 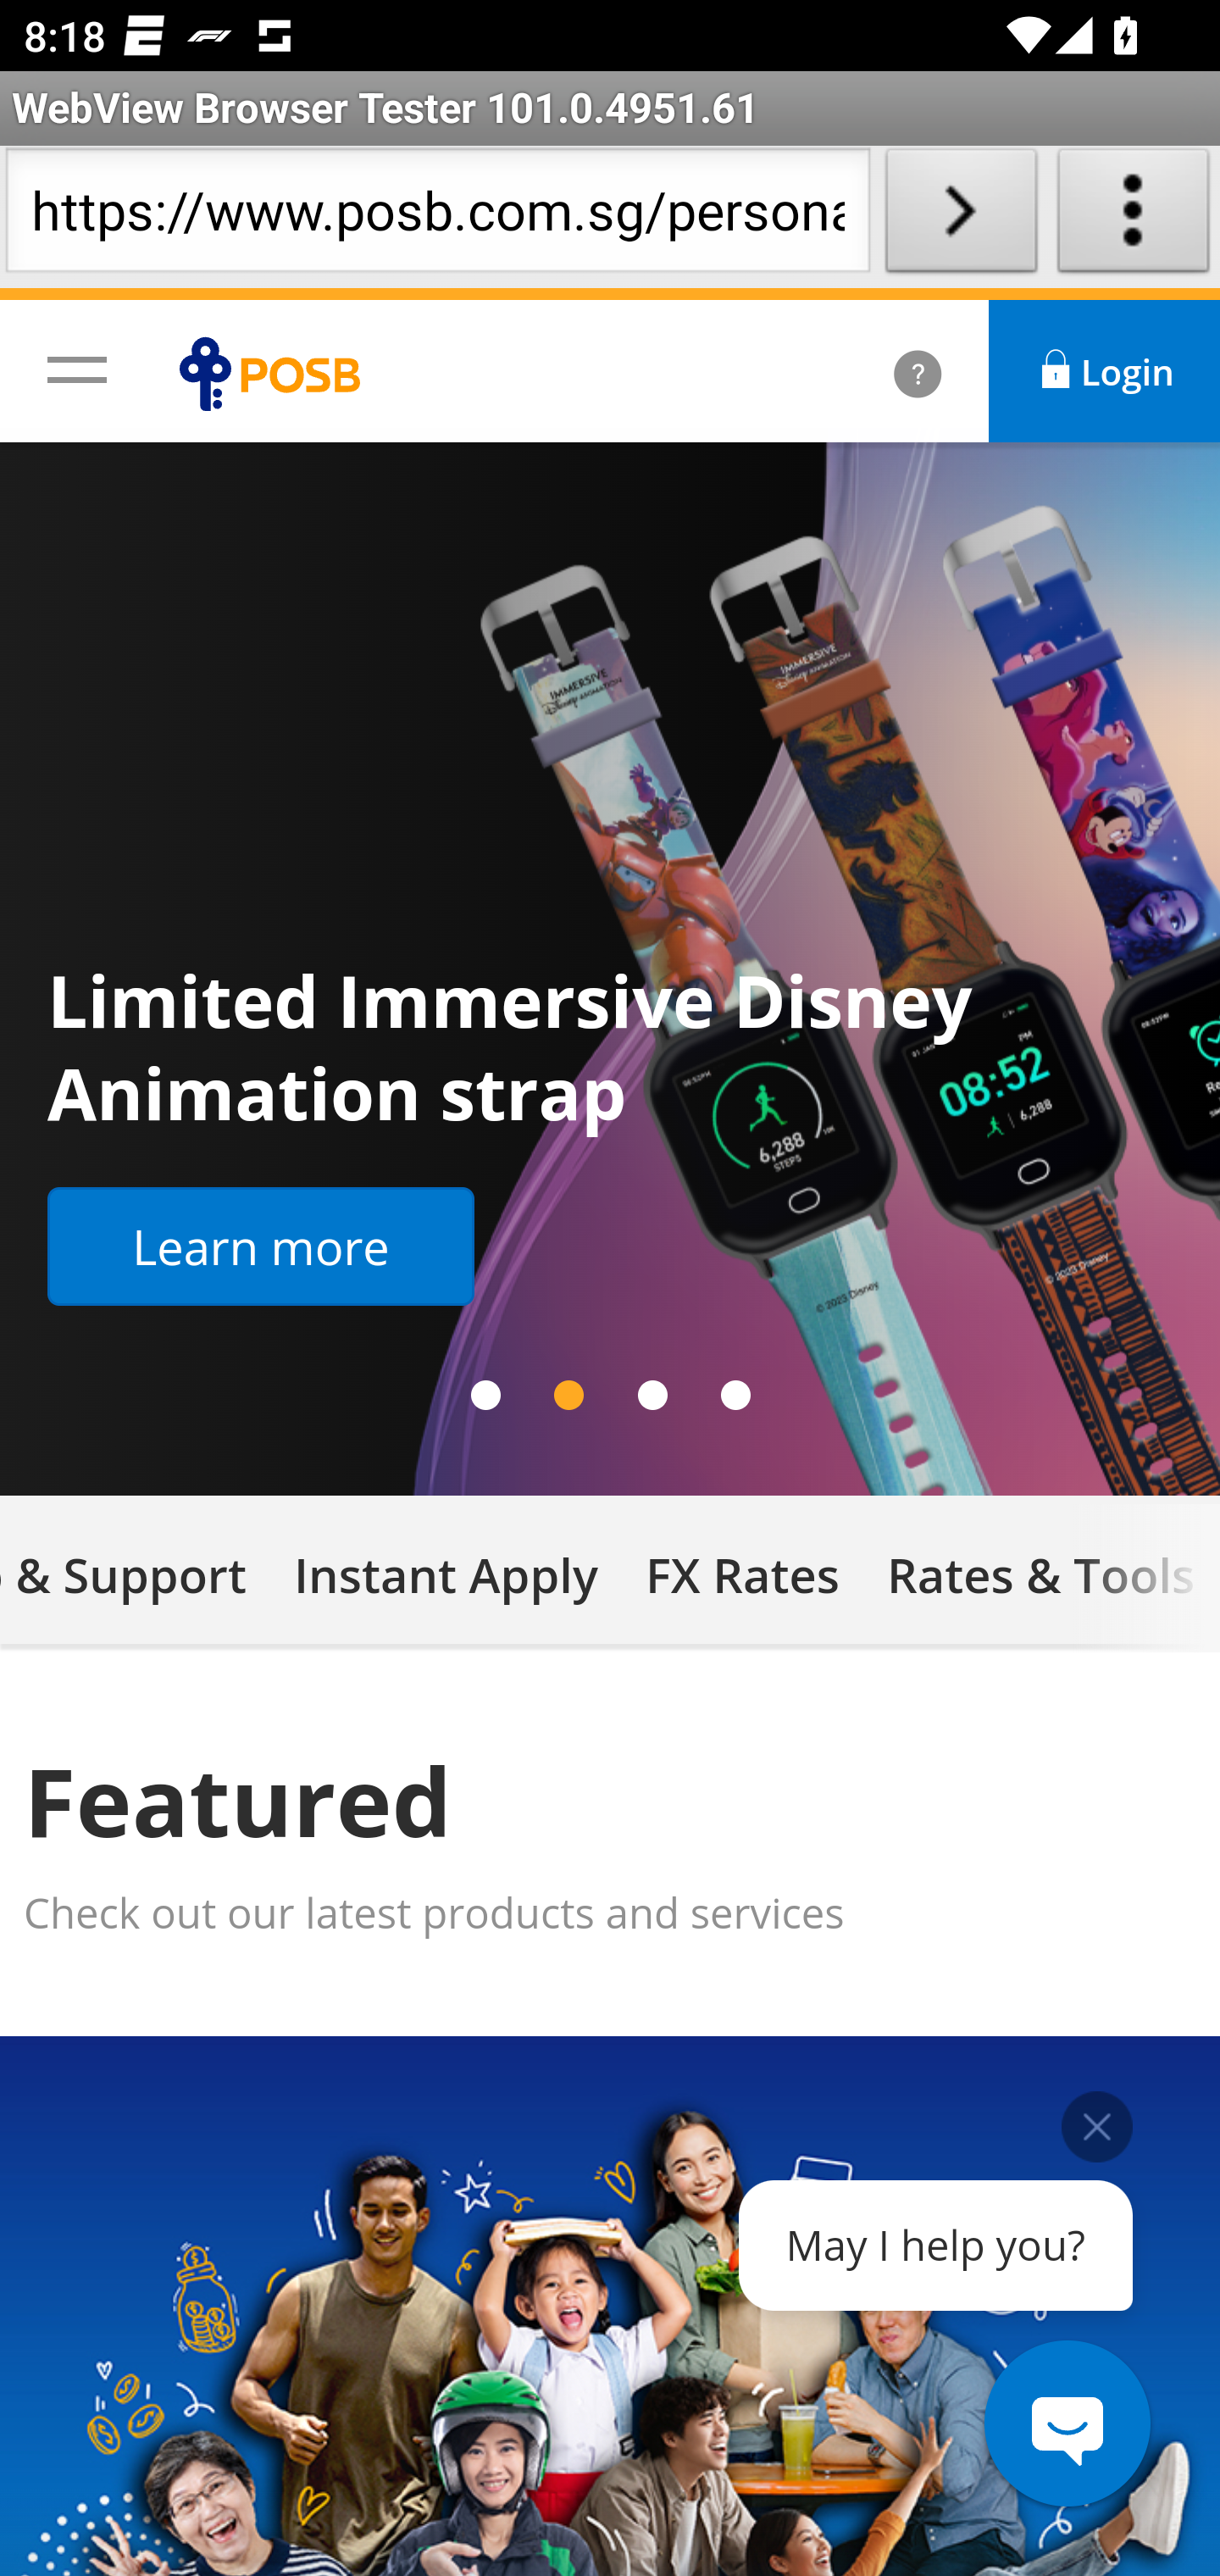 What do you see at coordinates (742, 1573) in the screenshot?
I see `FX Rates` at bounding box center [742, 1573].